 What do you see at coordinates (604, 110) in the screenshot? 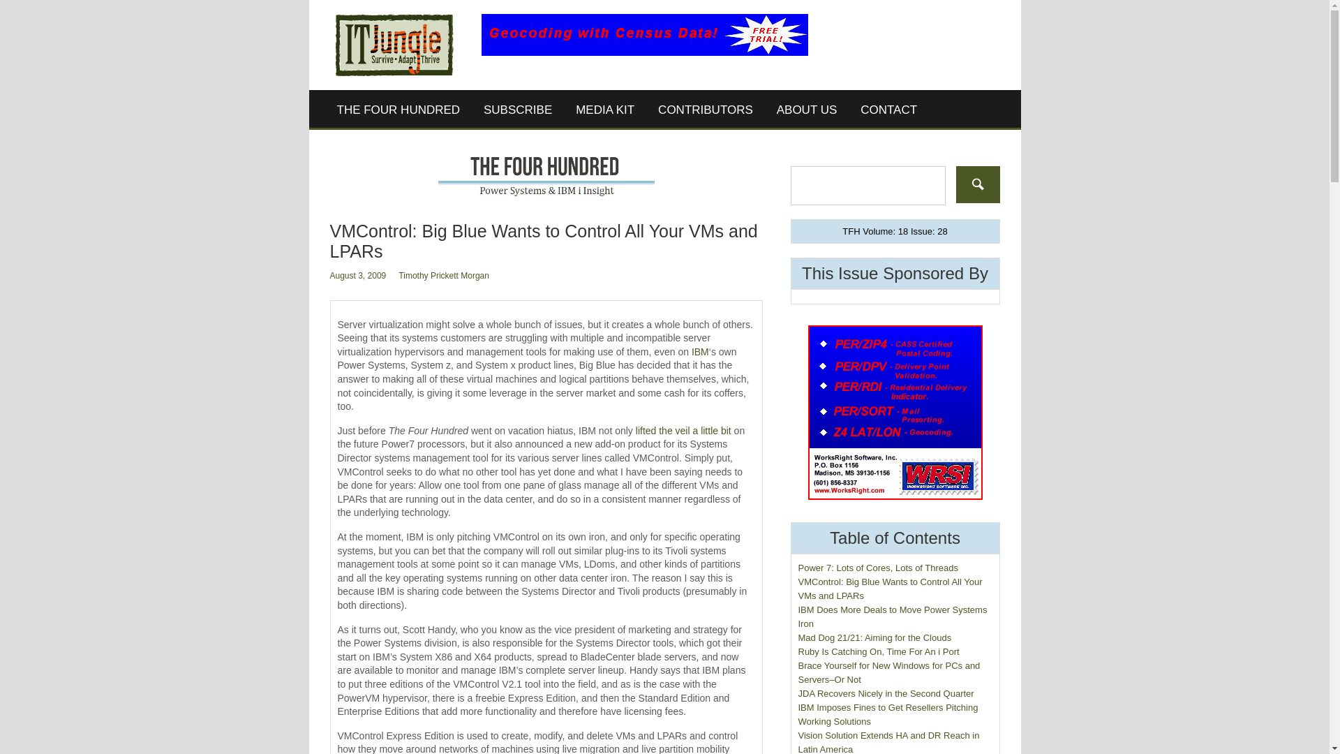
I see `MEDIA KIT` at bounding box center [604, 110].